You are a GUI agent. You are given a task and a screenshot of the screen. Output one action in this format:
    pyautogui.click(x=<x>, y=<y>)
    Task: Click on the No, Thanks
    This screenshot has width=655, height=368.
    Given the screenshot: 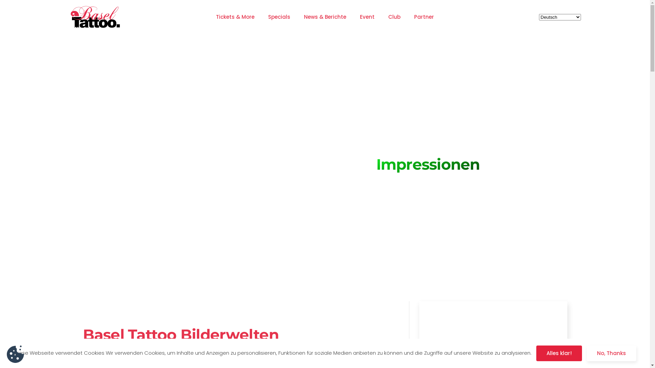 What is the action you would take?
    pyautogui.click(x=611, y=353)
    